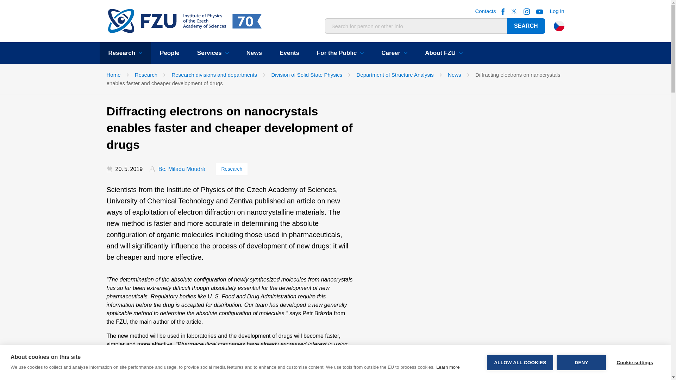 Image resolution: width=676 pixels, height=380 pixels. I want to click on Log in, so click(557, 11).